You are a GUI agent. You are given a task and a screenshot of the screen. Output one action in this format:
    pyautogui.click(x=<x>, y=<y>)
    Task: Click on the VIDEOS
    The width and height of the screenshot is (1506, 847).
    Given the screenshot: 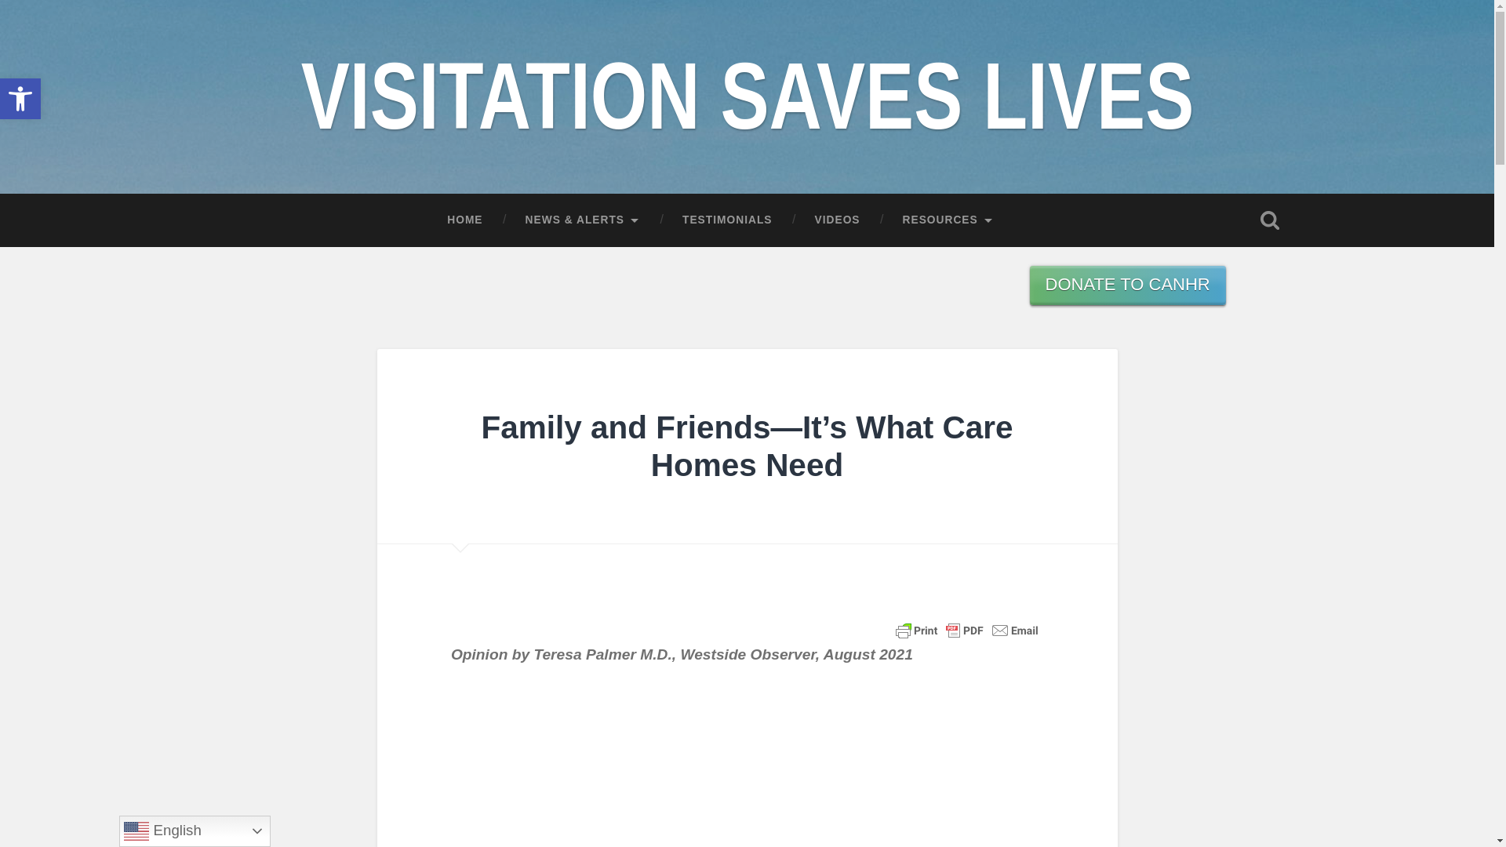 What is the action you would take?
    pyautogui.click(x=837, y=220)
    